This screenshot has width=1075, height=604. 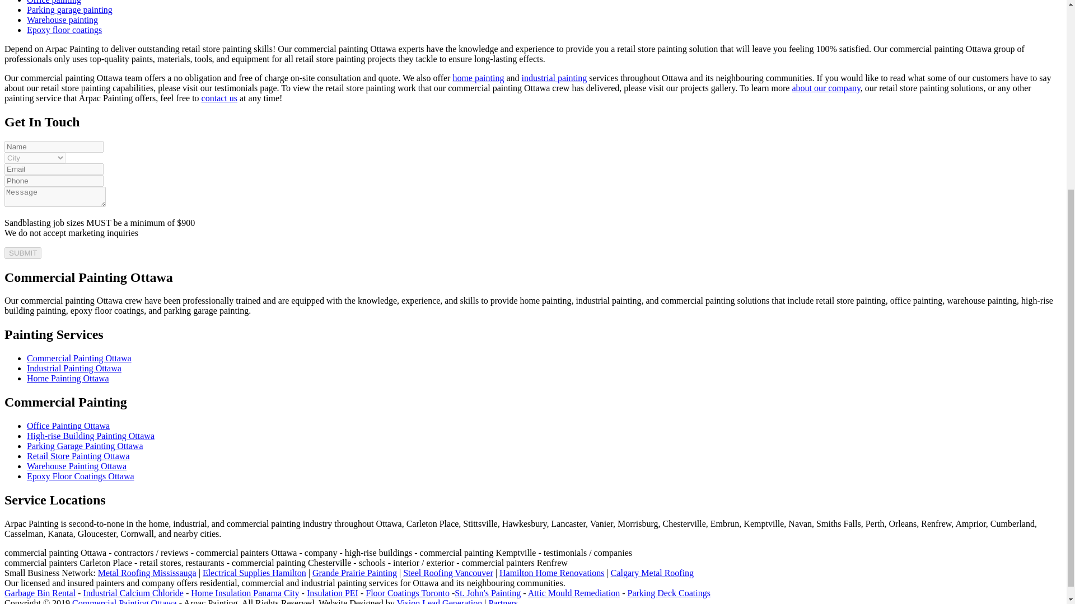 I want to click on Commercial Painting Ottawa, so click(x=79, y=358).